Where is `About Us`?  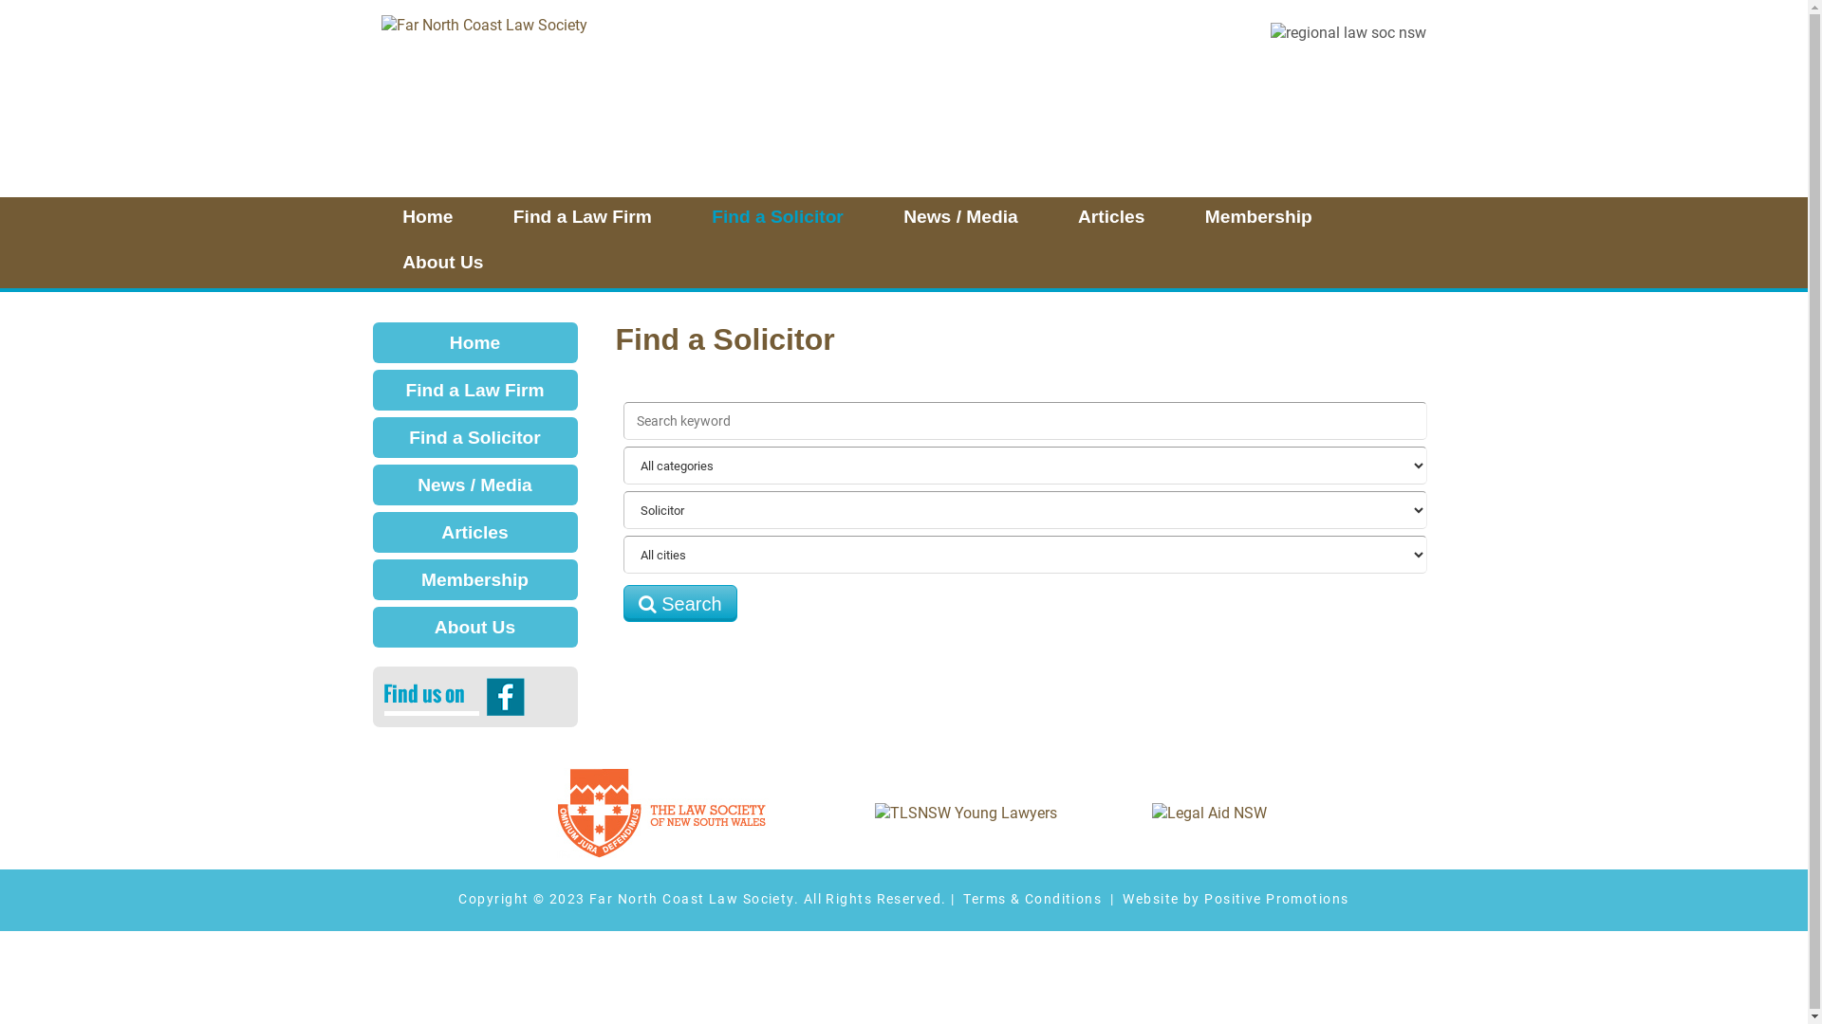 About Us is located at coordinates (474, 628).